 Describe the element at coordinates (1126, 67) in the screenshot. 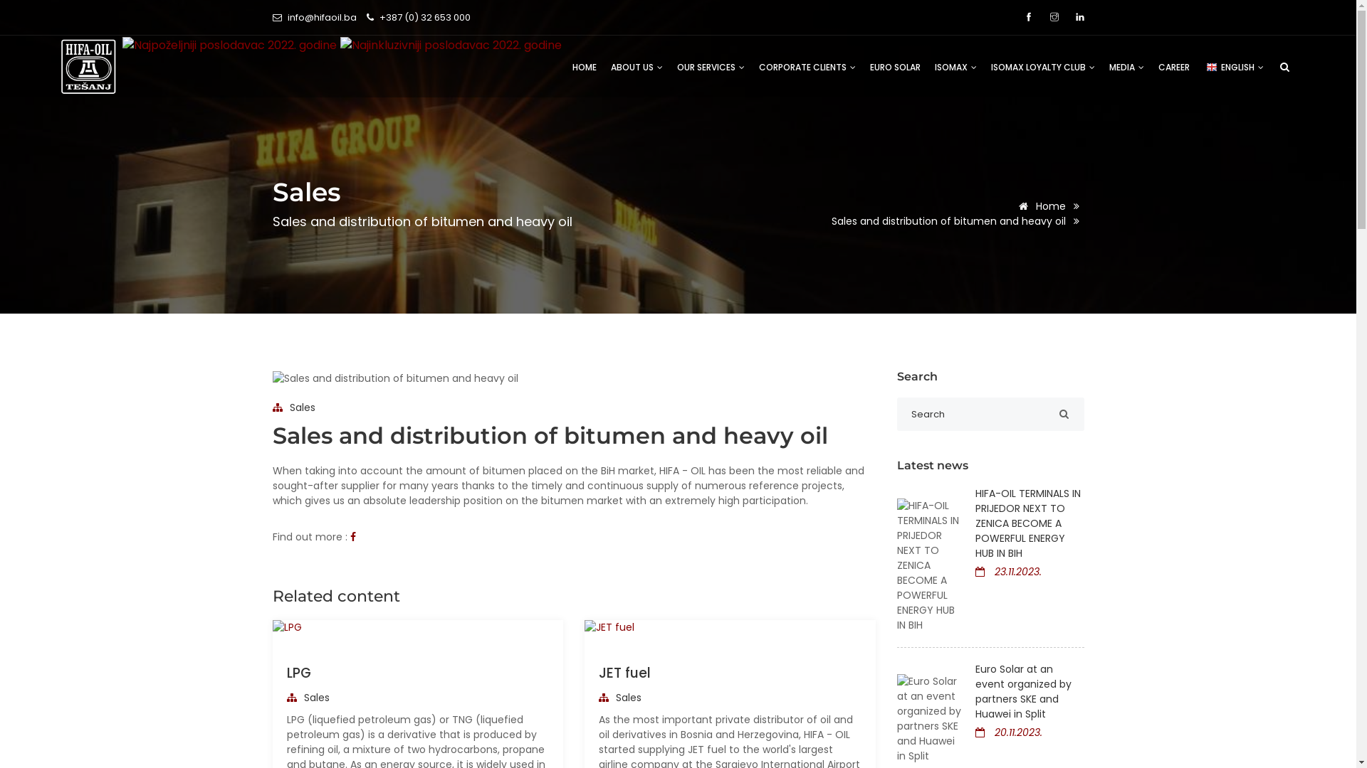

I see `MEDIA` at that location.